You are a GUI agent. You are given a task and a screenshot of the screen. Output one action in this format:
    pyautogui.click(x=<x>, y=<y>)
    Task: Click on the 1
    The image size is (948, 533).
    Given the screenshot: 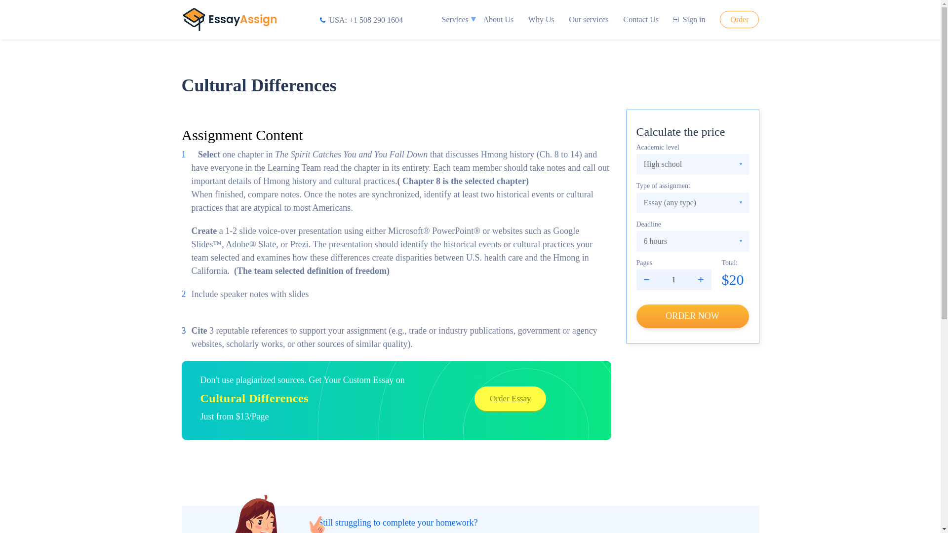 What is the action you would take?
    pyautogui.click(x=673, y=279)
    